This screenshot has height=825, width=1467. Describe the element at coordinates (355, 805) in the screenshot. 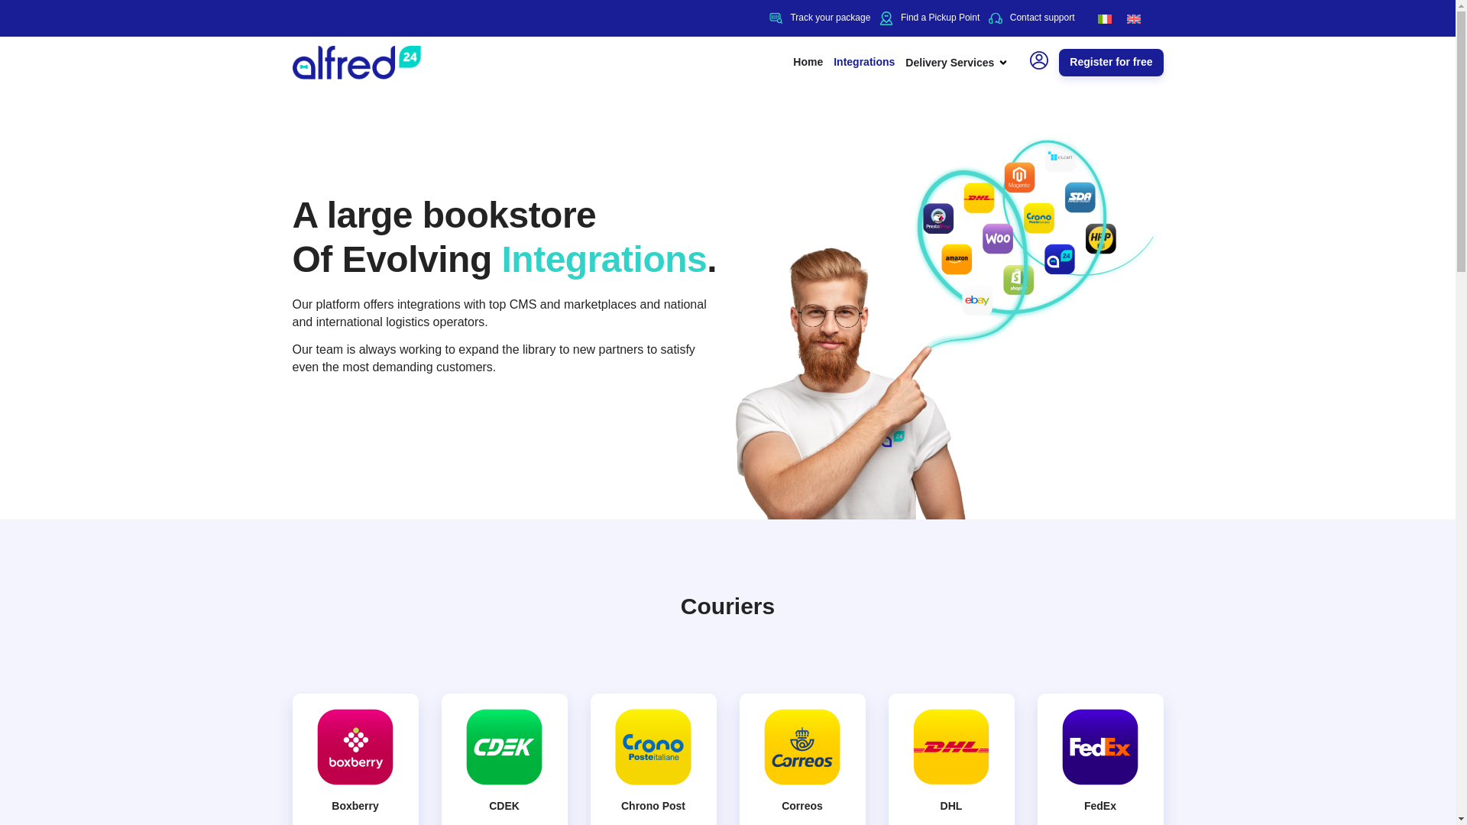

I see `Boxberry` at that location.